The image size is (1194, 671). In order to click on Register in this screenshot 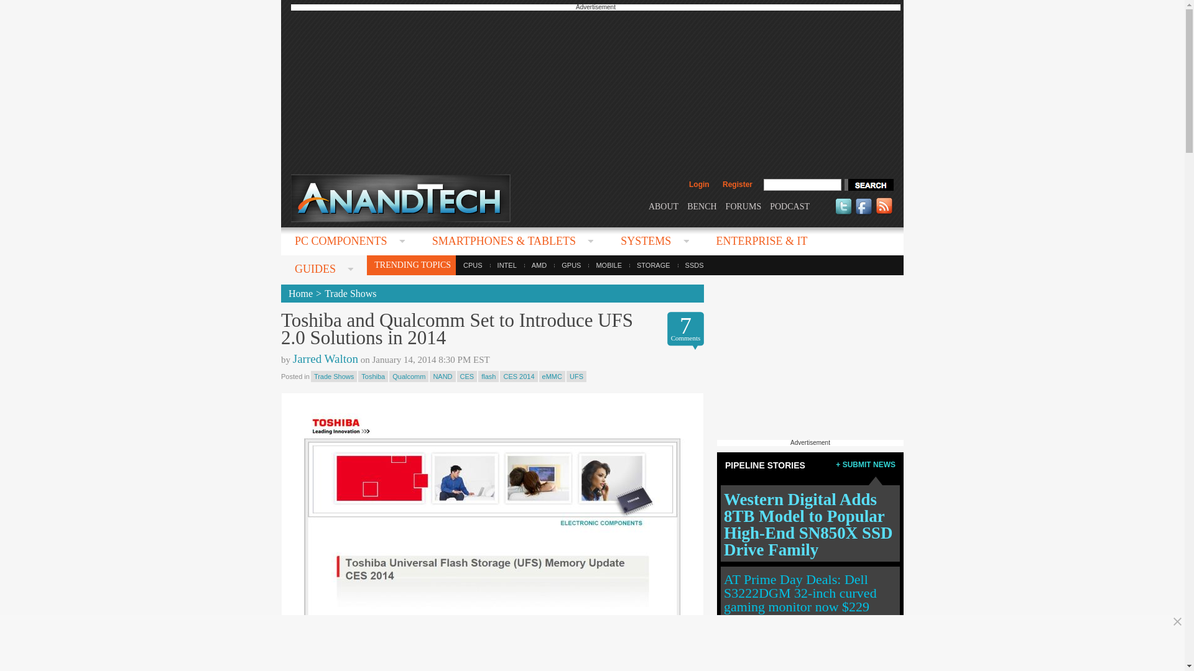, I will do `click(737, 184)`.